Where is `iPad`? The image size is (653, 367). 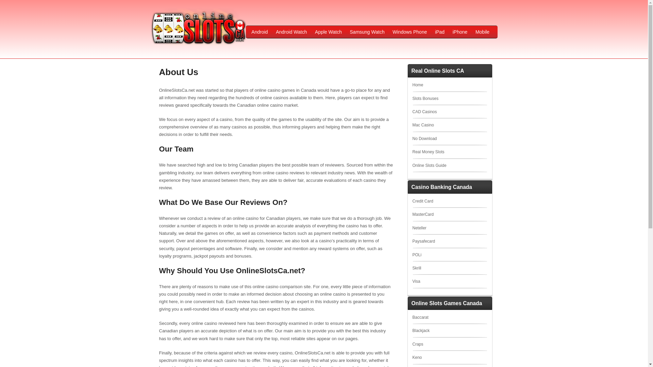 iPad is located at coordinates (440, 32).